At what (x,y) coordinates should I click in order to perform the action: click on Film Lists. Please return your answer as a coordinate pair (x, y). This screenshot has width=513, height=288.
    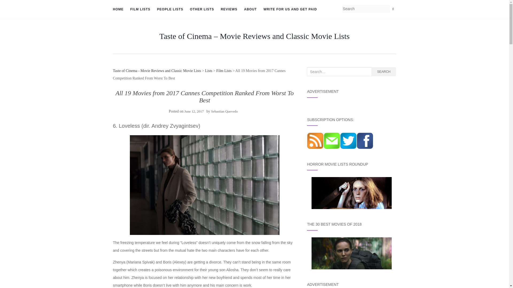
    Looking at the image, I should click on (223, 71).